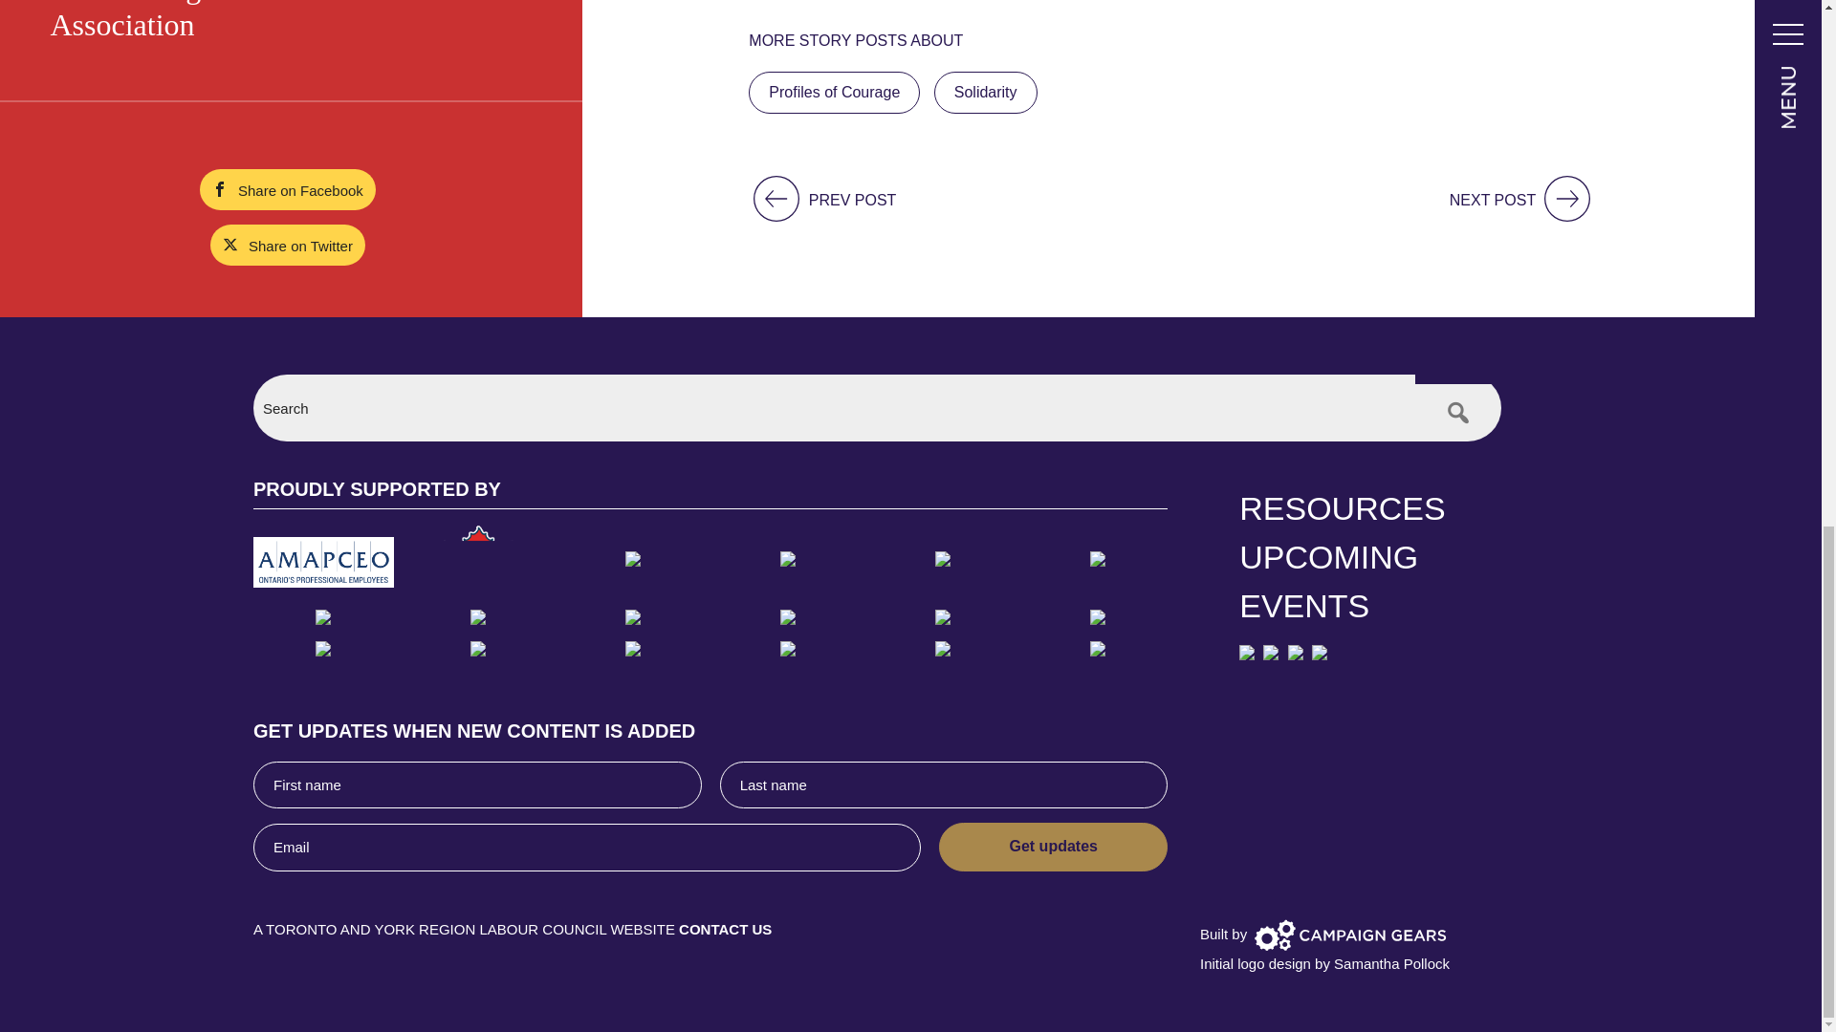 Image resolution: width=1836 pixels, height=1032 pixels. I want to click on NEXT POST, so click(1522, 200).